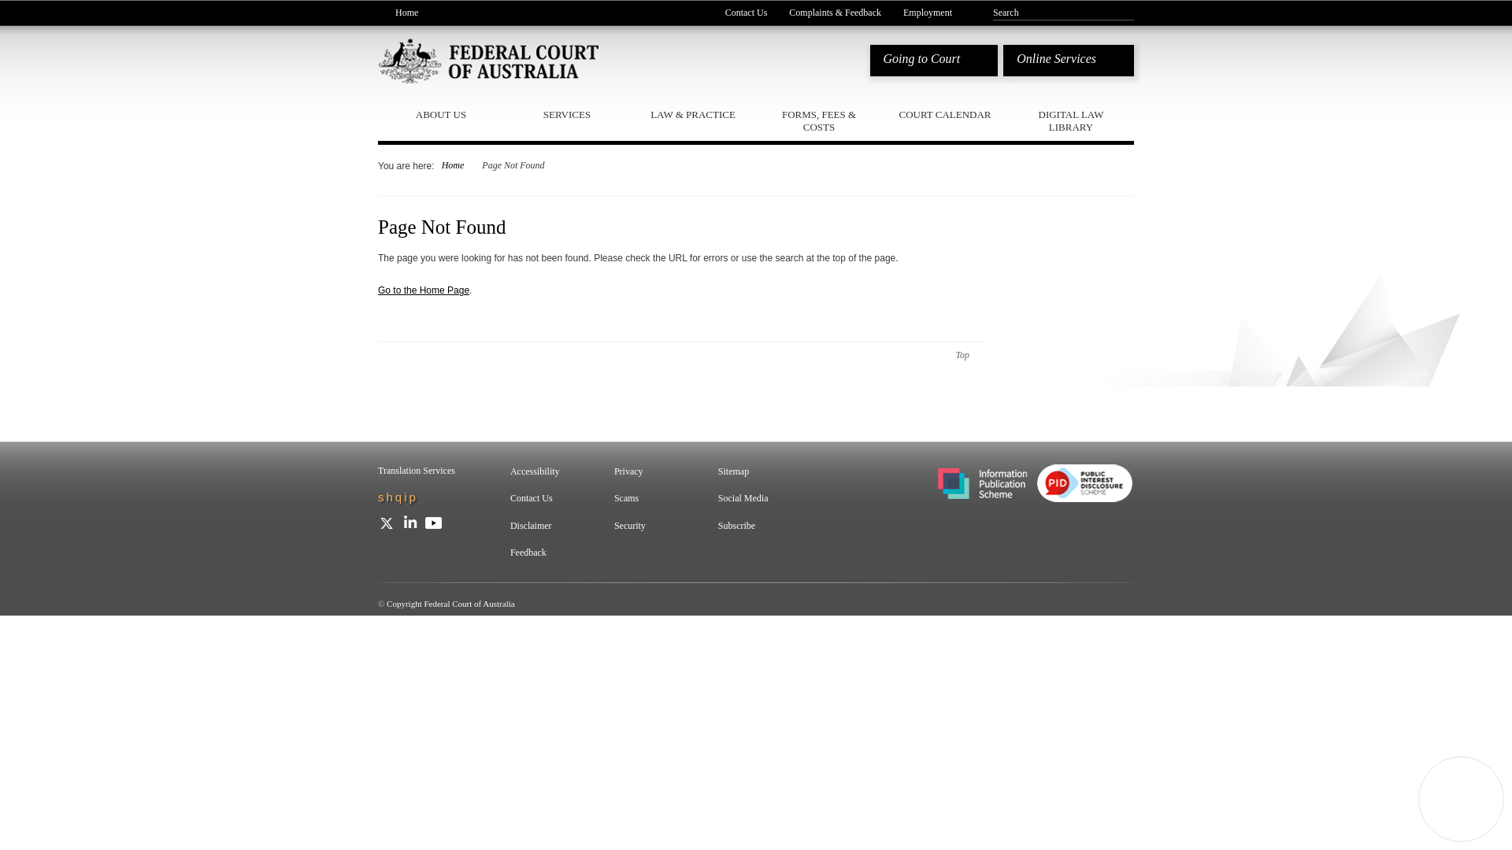 This screenshot has height=850, width=1512. Describe the element at coordinates (928, 12) in the screenshot. I see `Employment` at that location.